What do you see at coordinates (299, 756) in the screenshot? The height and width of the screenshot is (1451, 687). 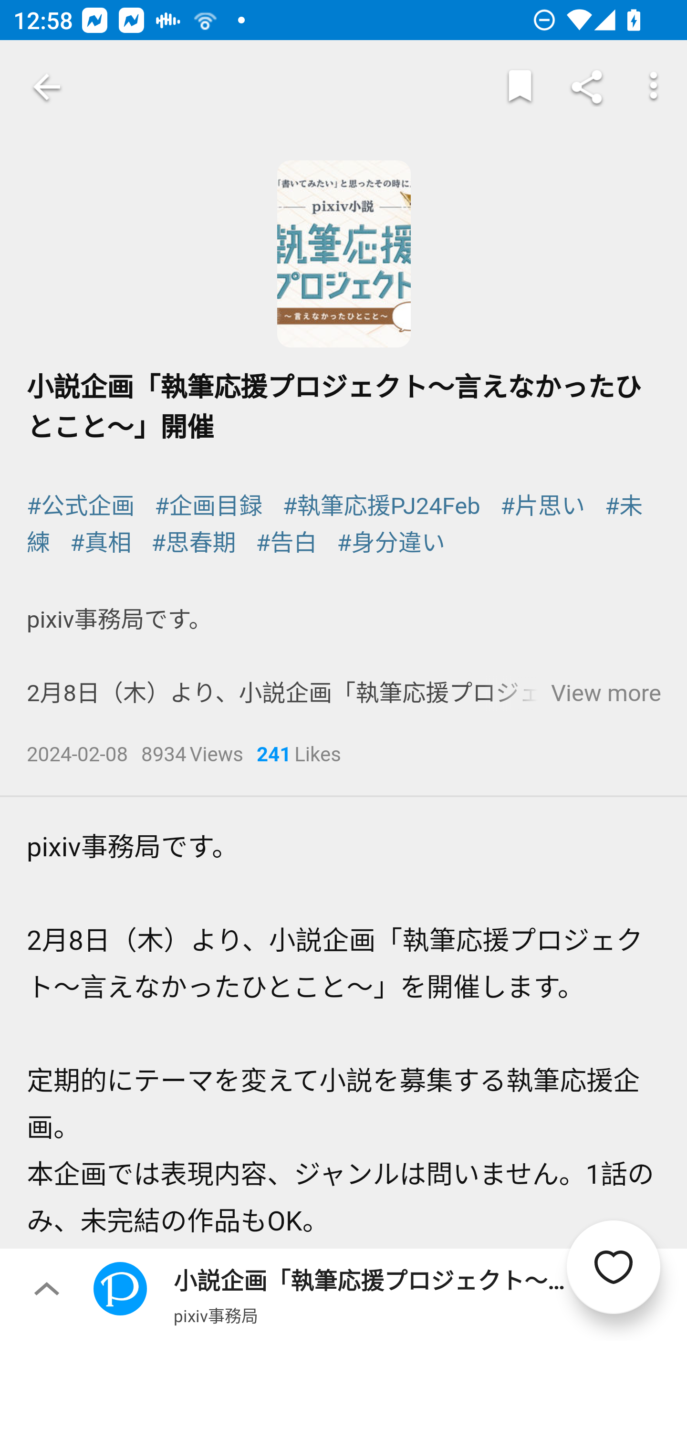 I see `241Likes` at bounding box center [299, 756].